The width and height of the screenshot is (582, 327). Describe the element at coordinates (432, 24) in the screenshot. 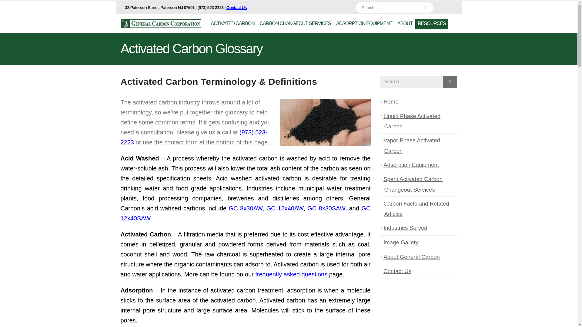

I see `RESOURCES` at that location.